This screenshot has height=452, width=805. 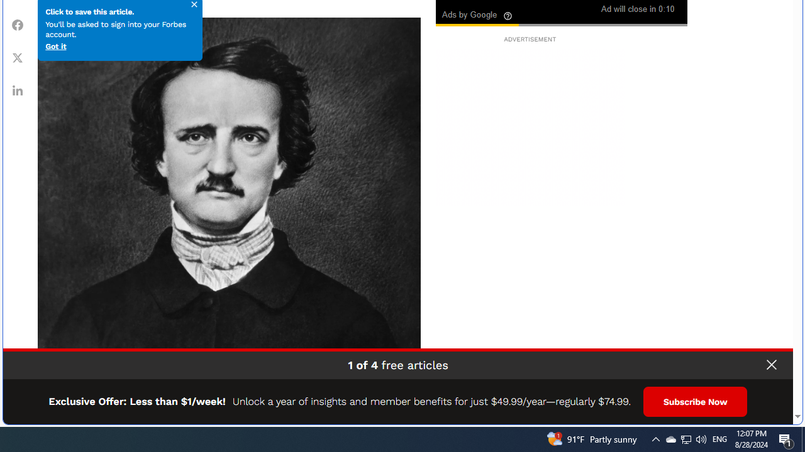 I want to click on Class: cnx-color-icon, so click(x=477, y=8).